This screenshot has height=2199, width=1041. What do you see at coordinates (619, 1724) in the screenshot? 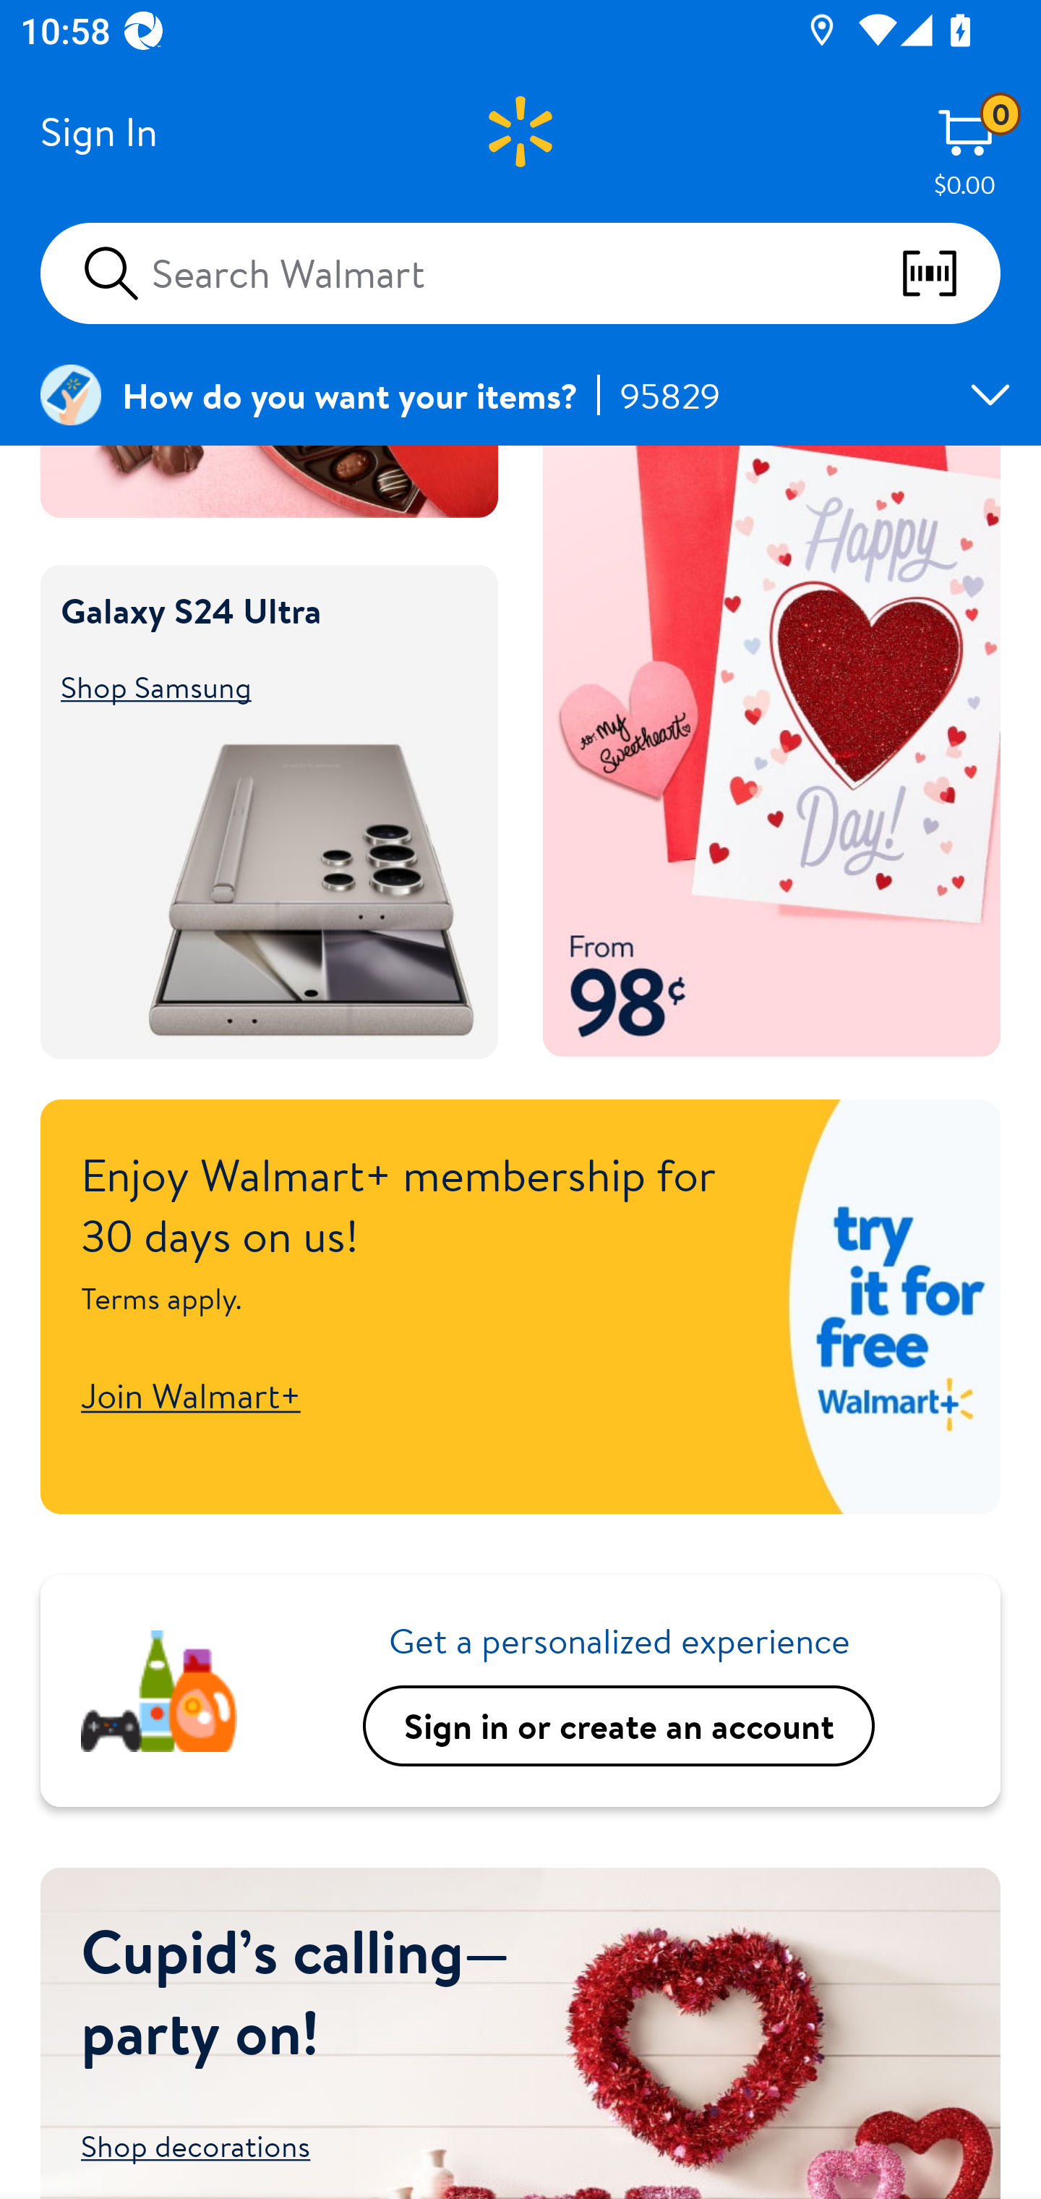
I see `Sign in or create an account` at bounding box center [619, 1724].